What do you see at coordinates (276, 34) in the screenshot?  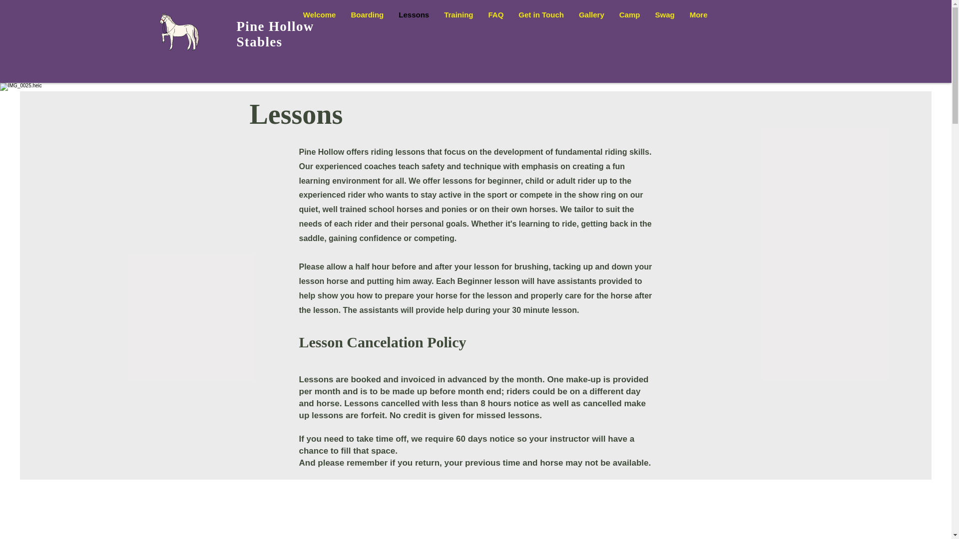 I see `Pine Hollow Stables` at bounding box center [276, 34].